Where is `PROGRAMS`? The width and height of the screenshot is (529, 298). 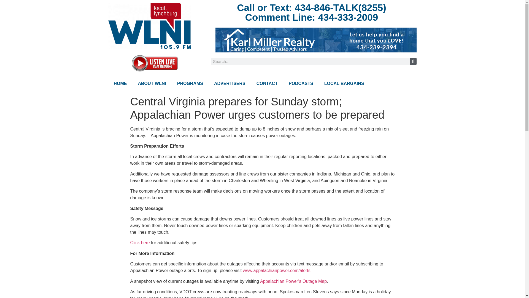
PROGRAMS is located at coordinates (190, 83).